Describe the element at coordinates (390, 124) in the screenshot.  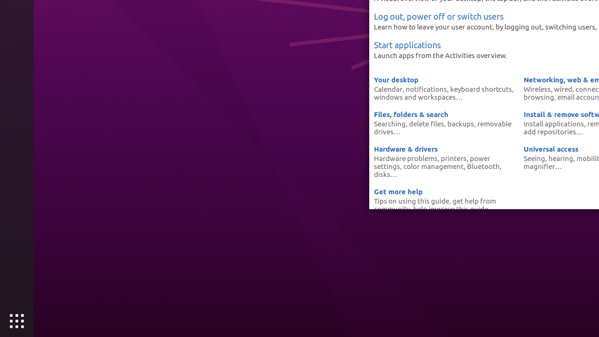
I see `Searching` at that location.